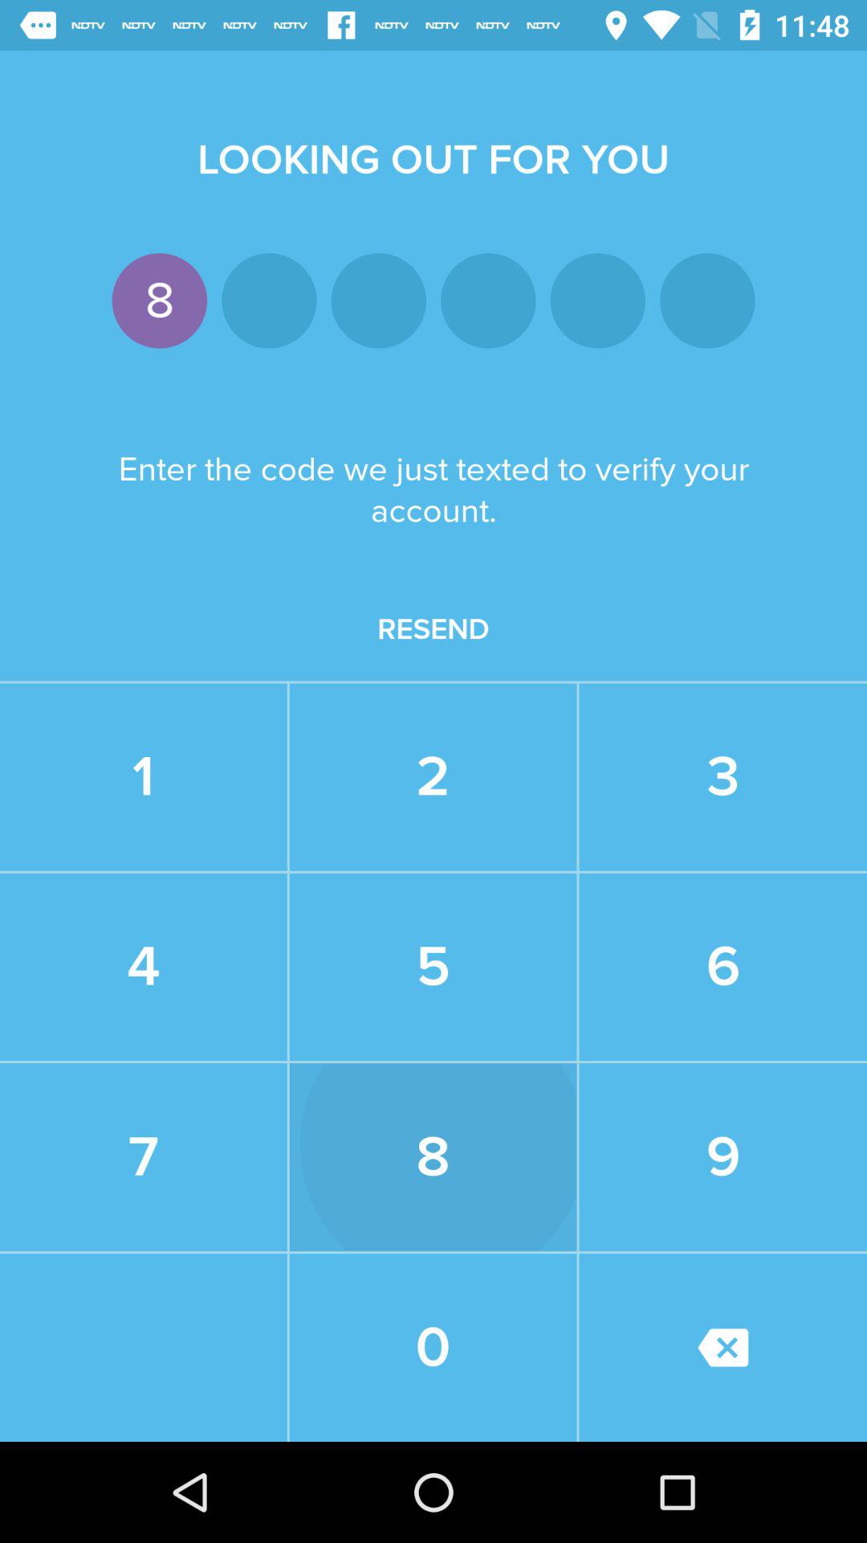  What do you see at coordinates (143, 776) in the screenshot?
I see `jump to the 1 item` at bounding box center [143, 776].